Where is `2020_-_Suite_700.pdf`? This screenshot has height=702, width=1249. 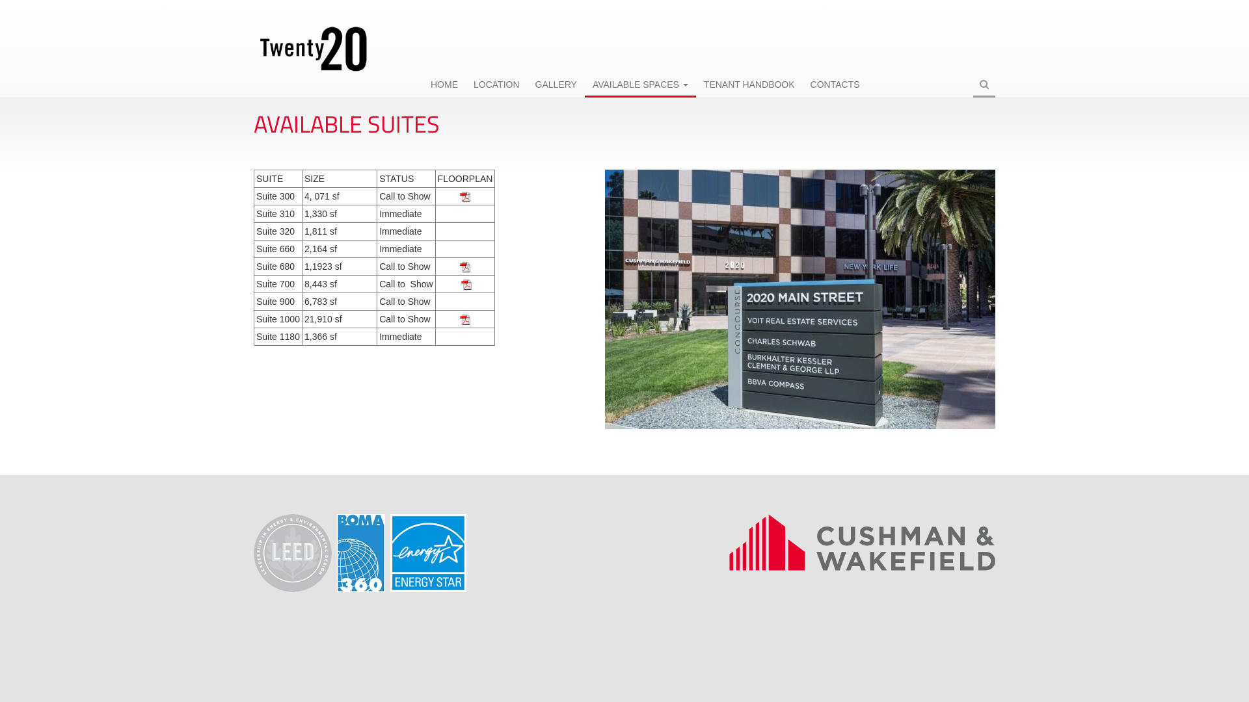
2020_-_Suite_700.pdf is located at coordinates (466, 284).